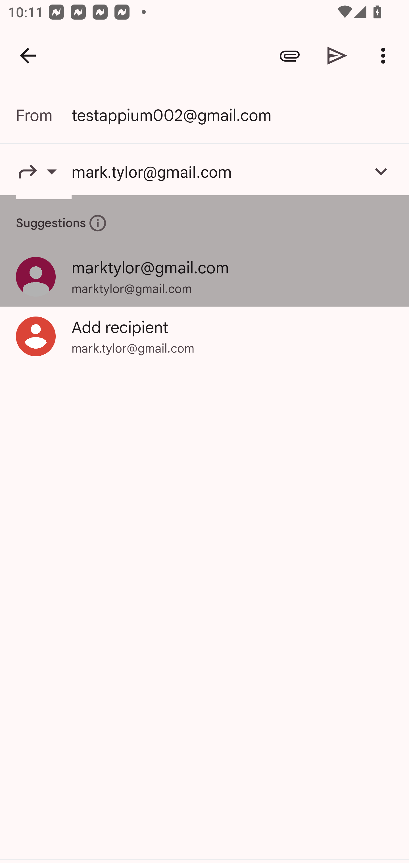 This screenshot has height=863, width=409. I want to click on Add recipient mark.tylor@gmail.com, so click(204, 336).